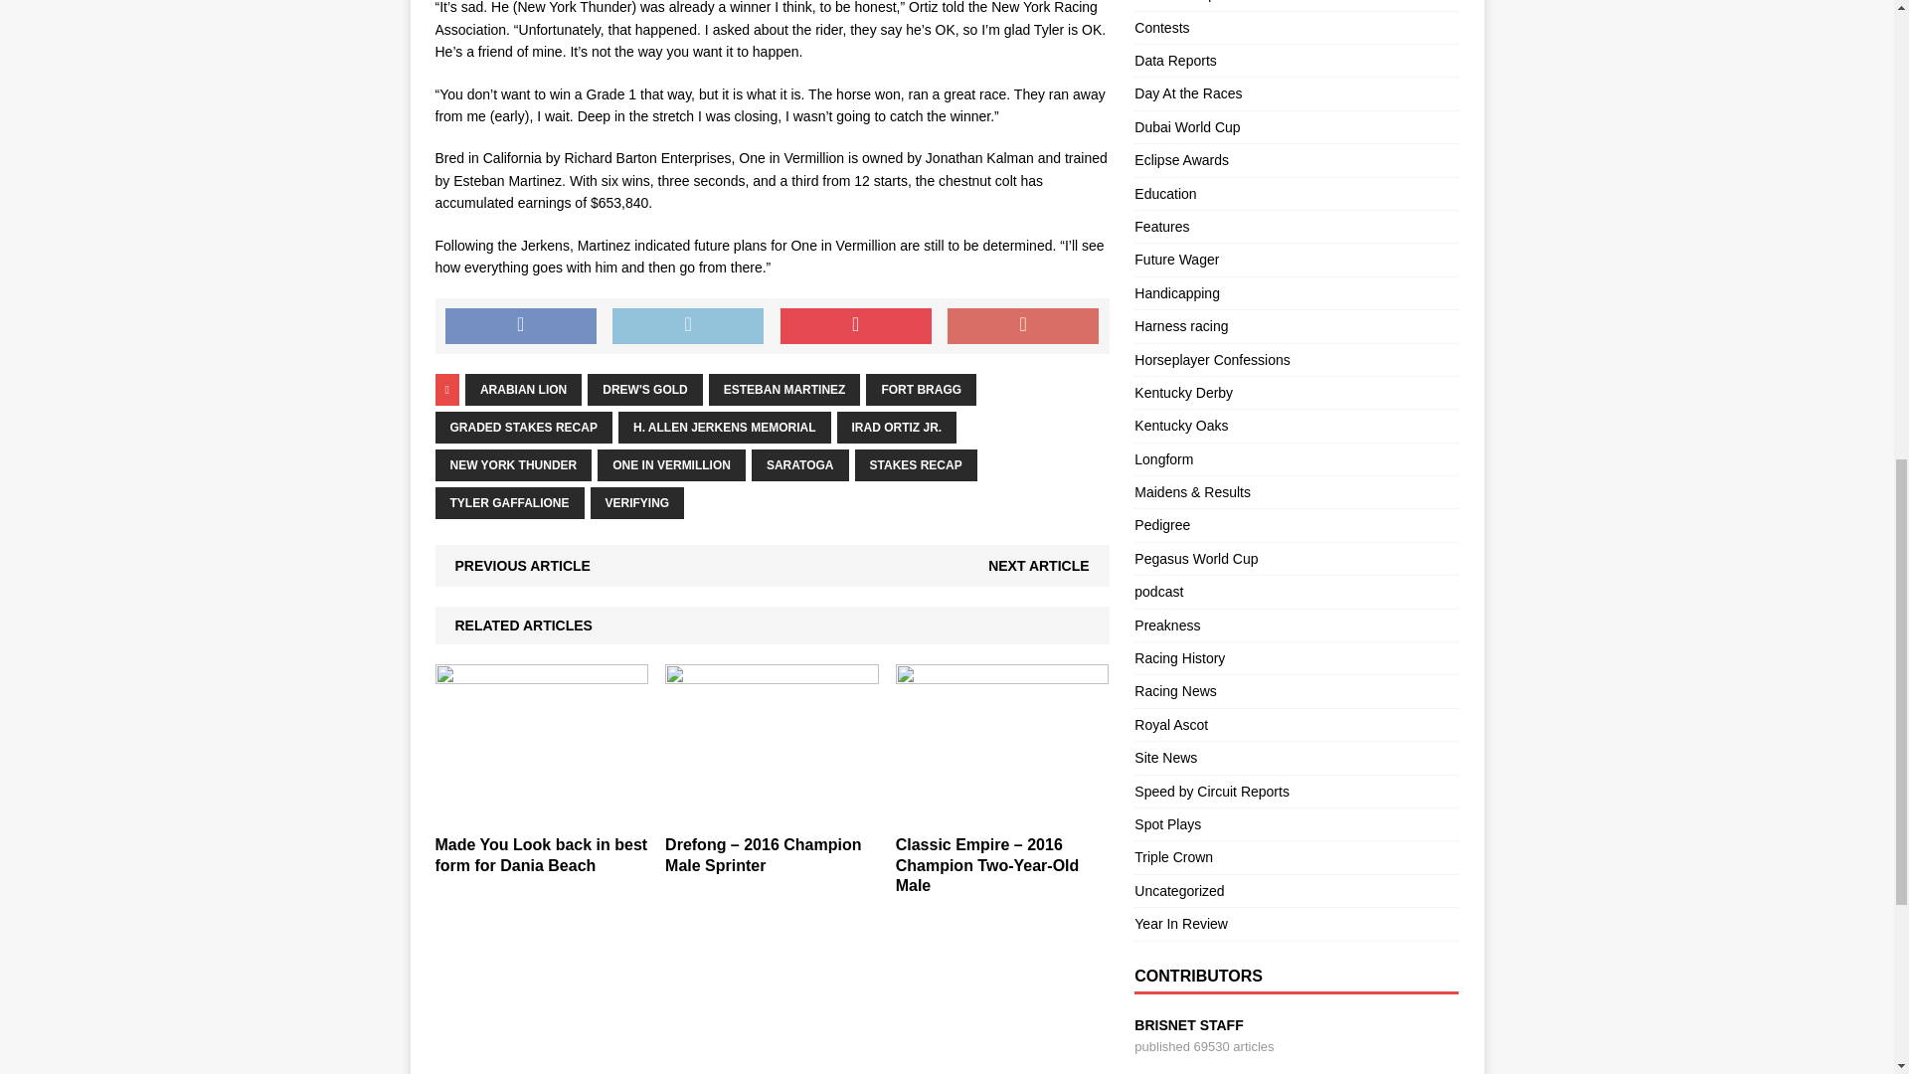  What do you see at coordinates (520, 325) in the screenshot?
I see `Share on Facebook` at bounding box center [520, 325].